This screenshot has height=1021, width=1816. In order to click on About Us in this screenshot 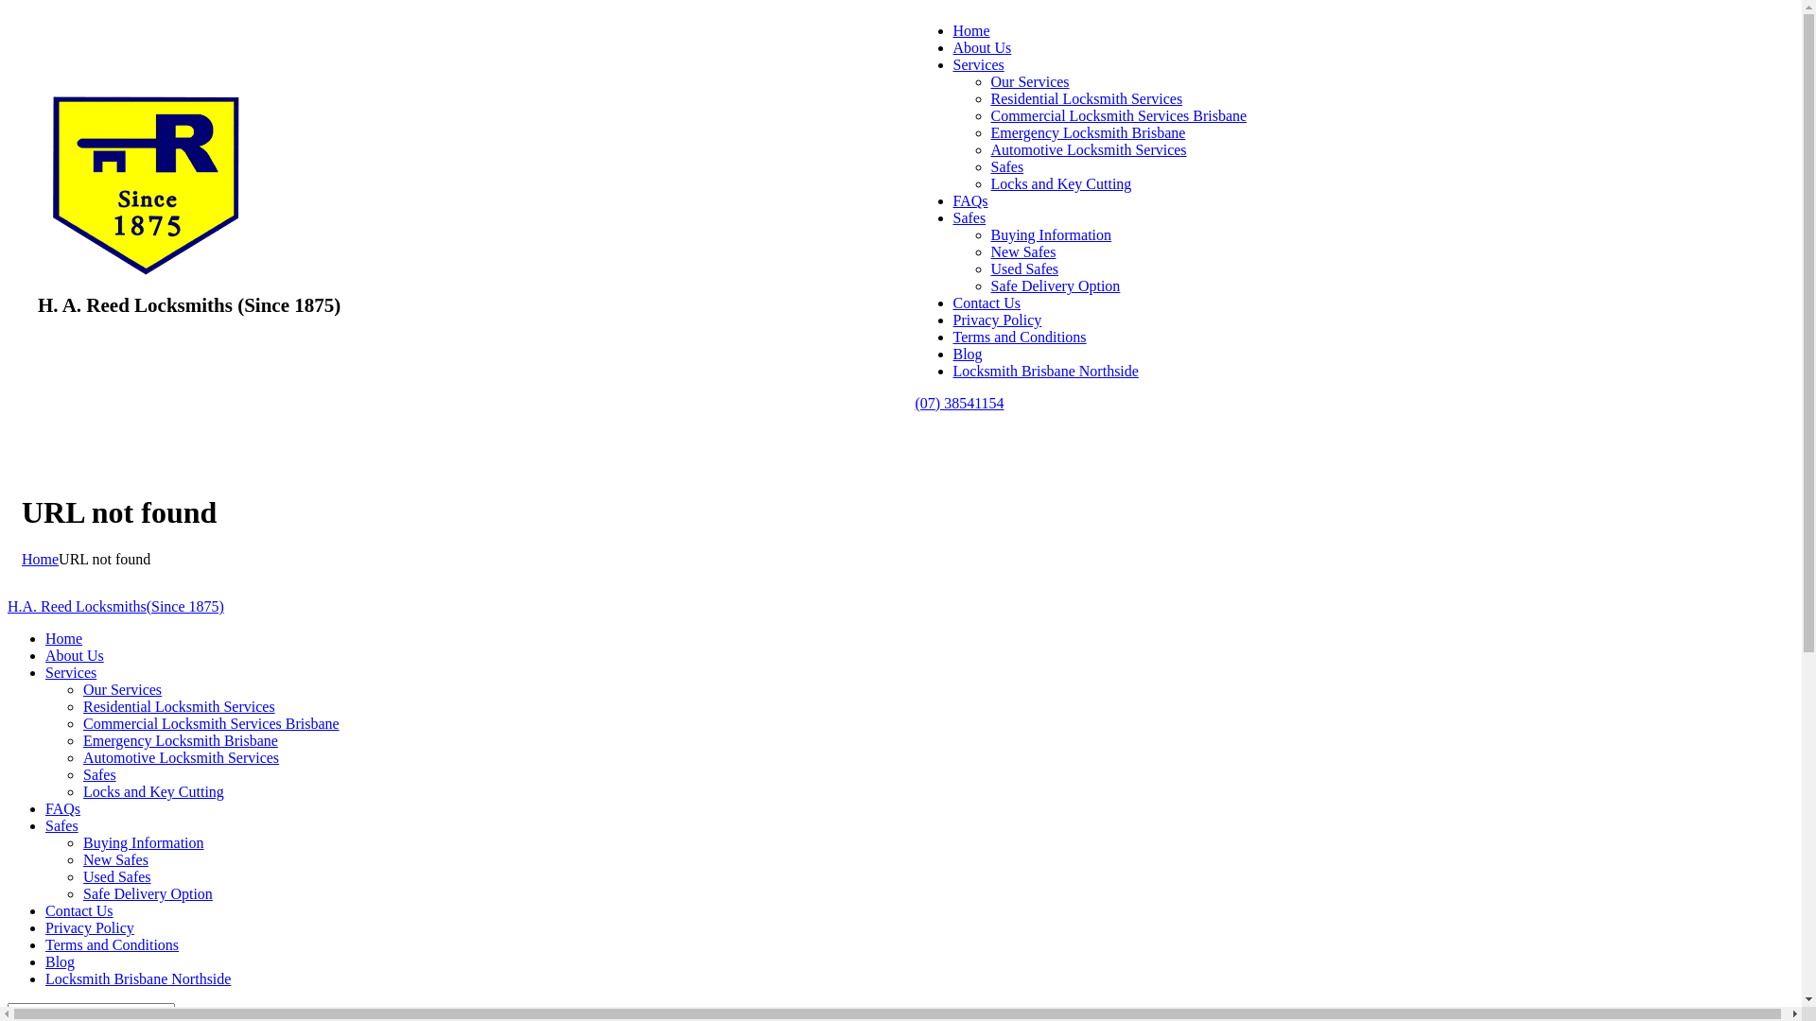, I will do `click(75, 656)`.